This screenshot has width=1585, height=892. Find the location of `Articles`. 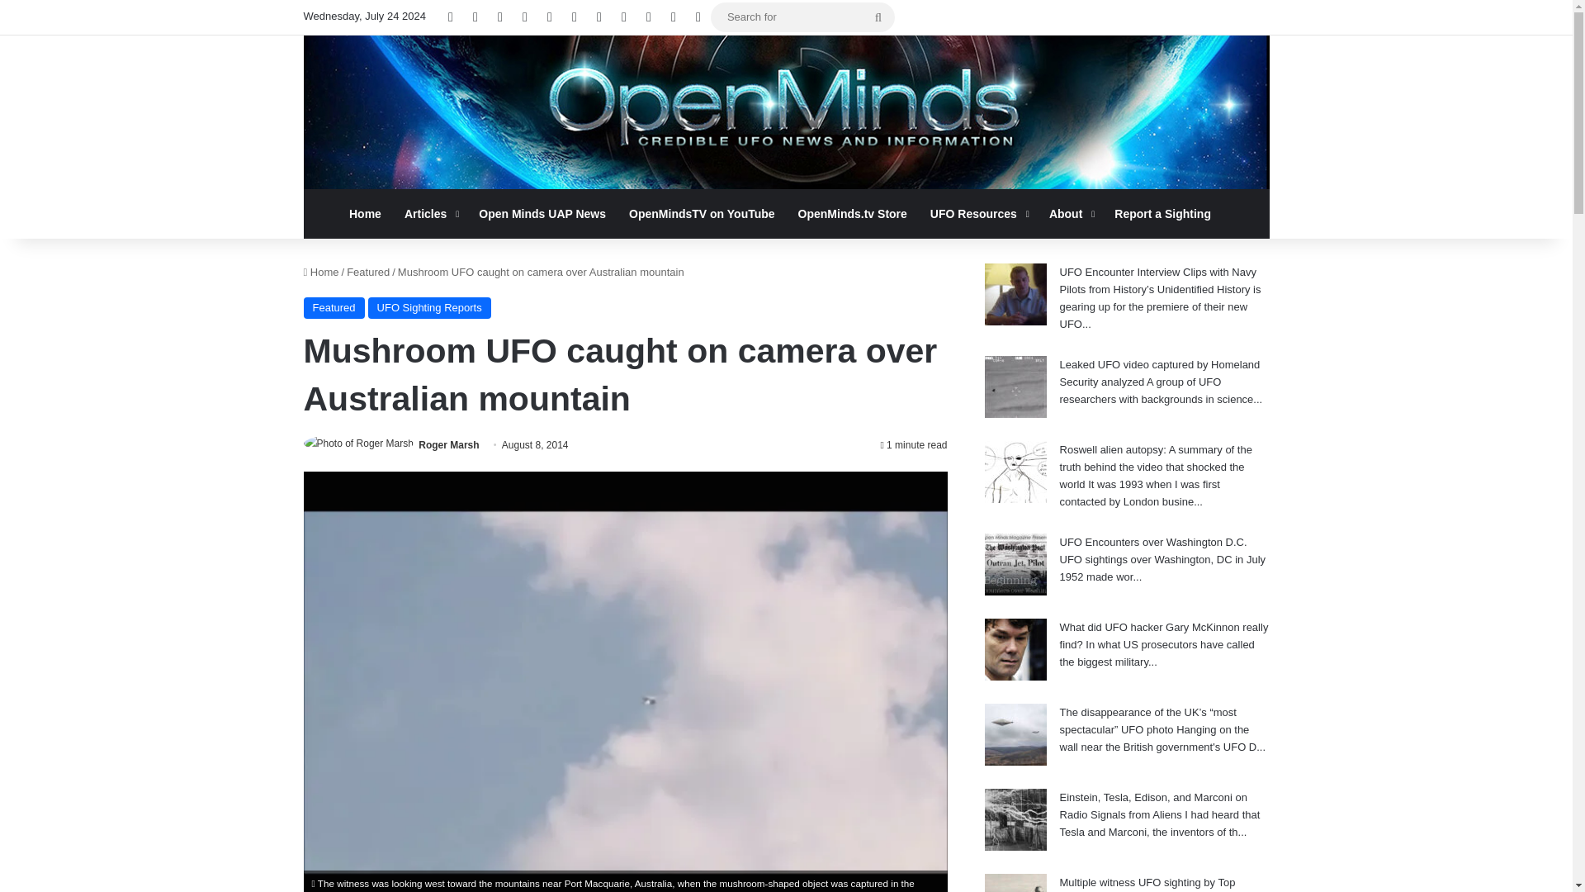

Articles is located at coordinates (430, 213).